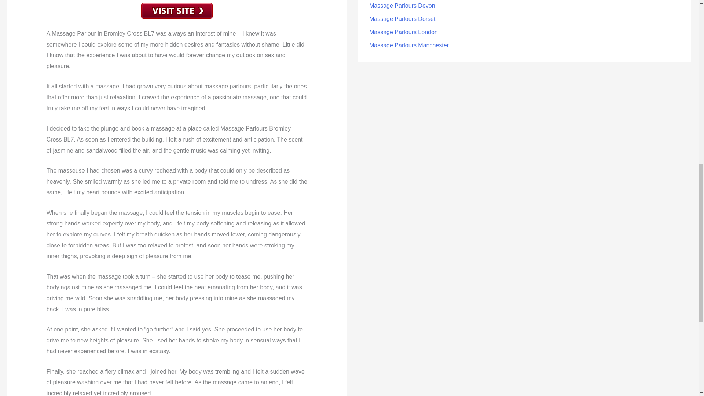  I want to click on Massage Parlours Dorset, so click(402, 19).